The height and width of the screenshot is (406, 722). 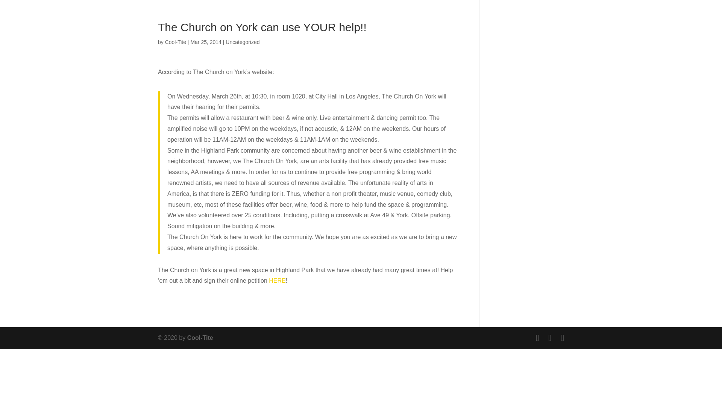 I want to click on Cool-Tite, so click(x=176, y=42).